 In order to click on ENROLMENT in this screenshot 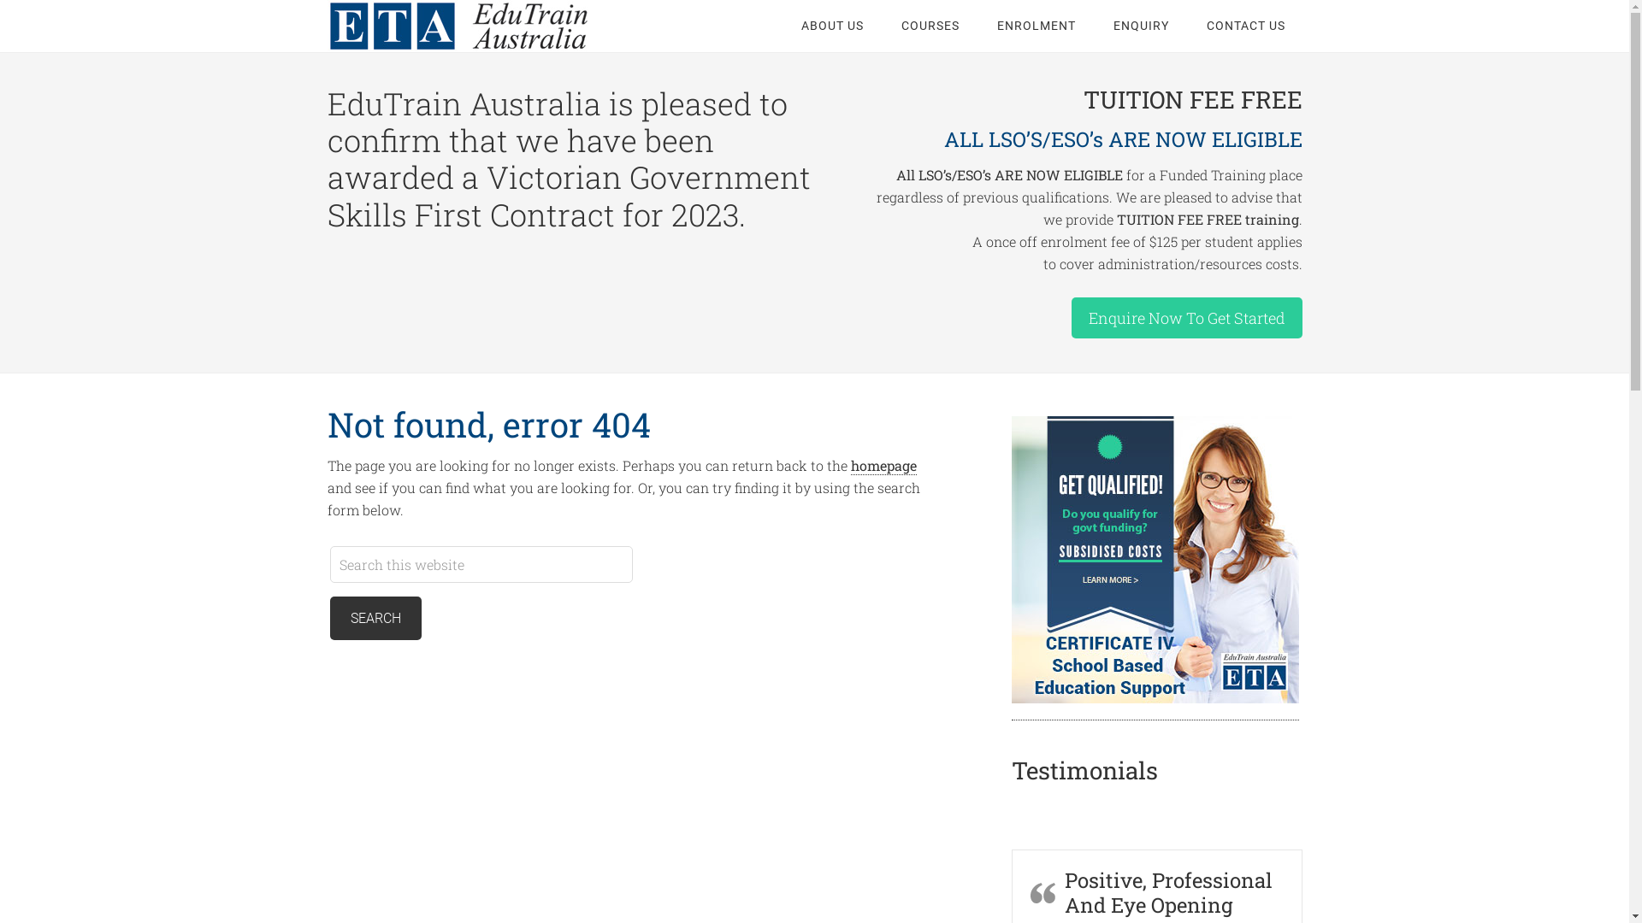, I will do `click(1037, 26)`.